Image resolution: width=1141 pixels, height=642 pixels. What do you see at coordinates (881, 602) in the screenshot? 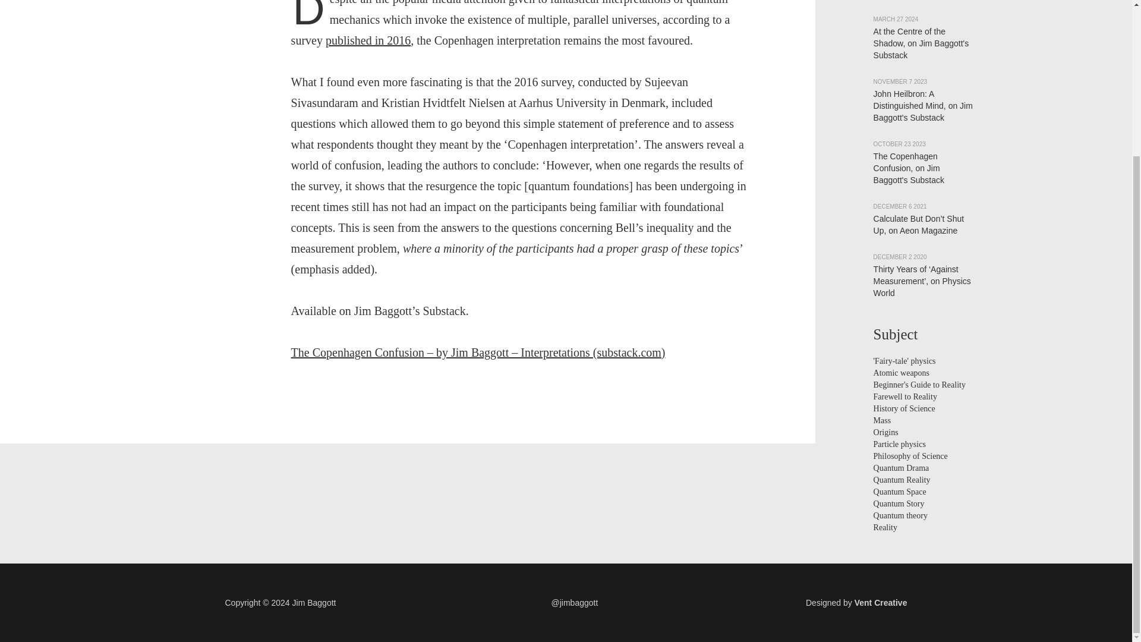
I see `Vent Creative` at bounding box center [881, 602].